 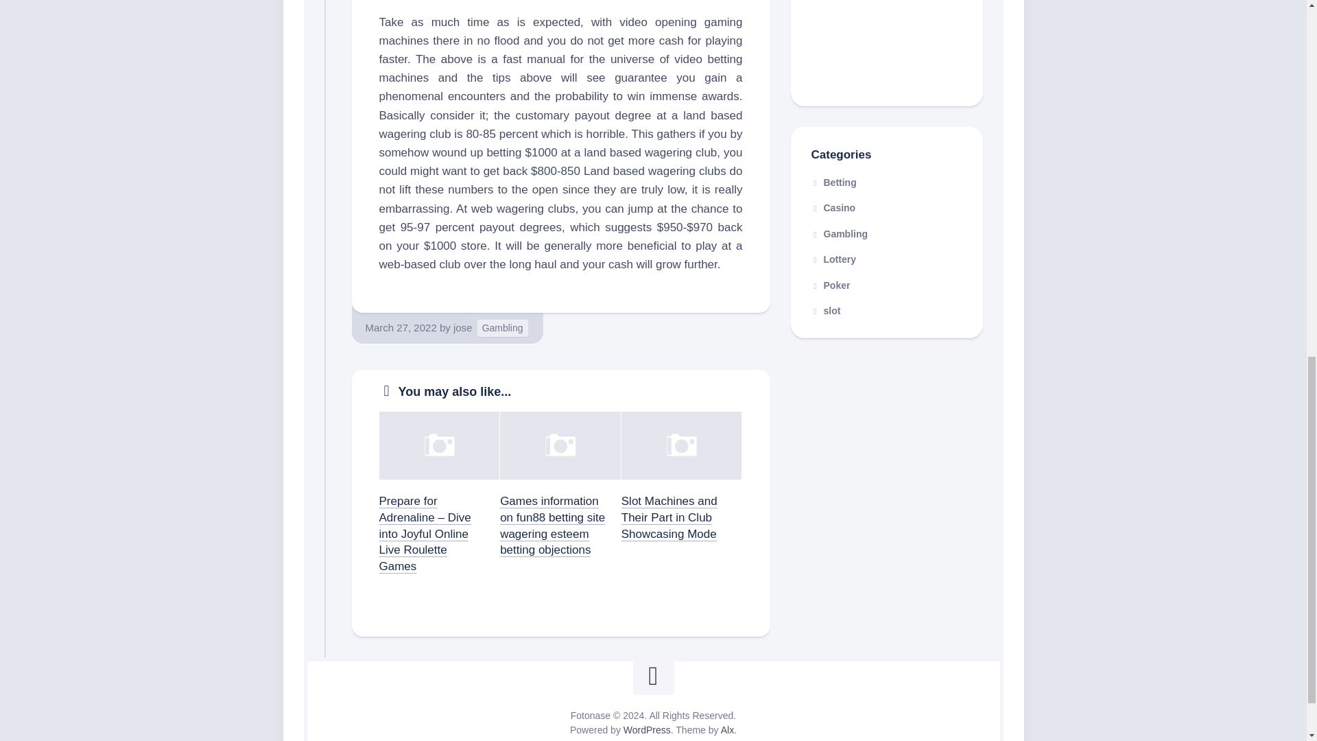 What do you see at coordinates (462, 327) in the screenshot?
I see `Posts by jose` at bounding box center [462, 327].